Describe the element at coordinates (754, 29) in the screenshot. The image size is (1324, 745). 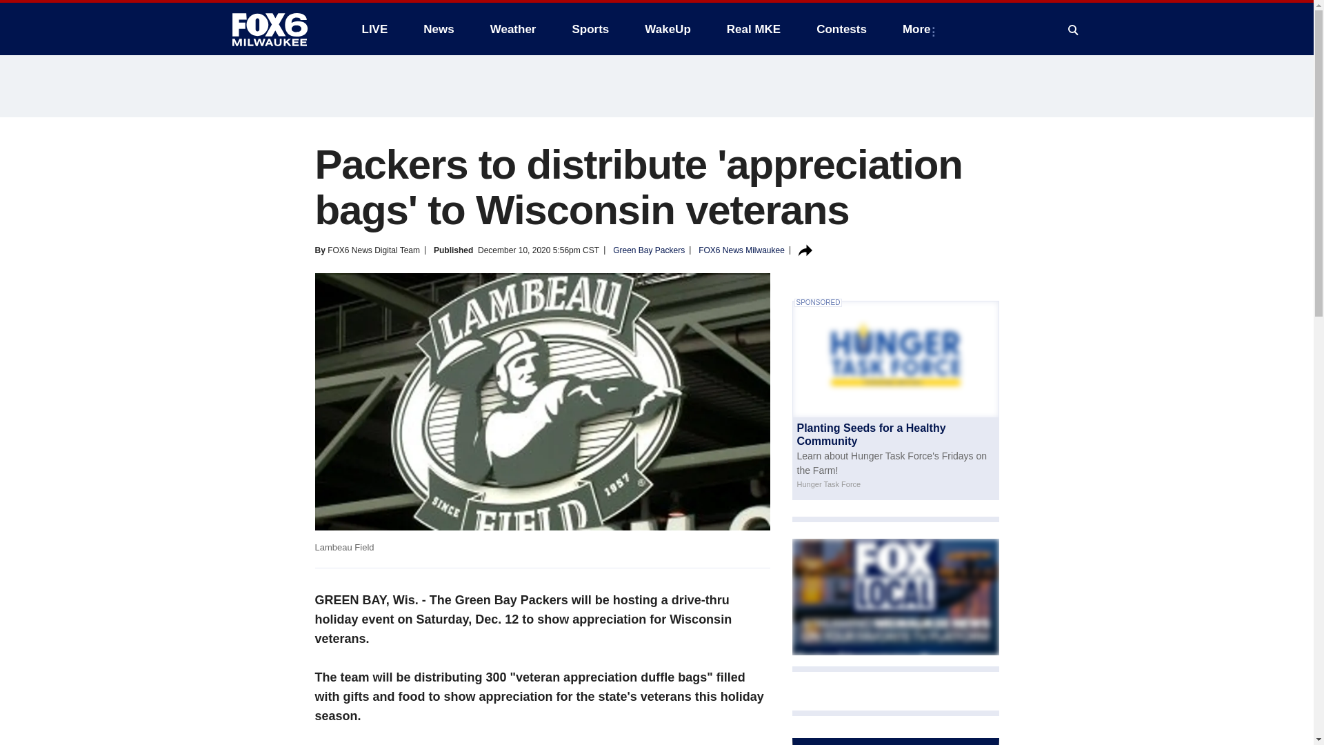
I see `Real MKE` at that location.